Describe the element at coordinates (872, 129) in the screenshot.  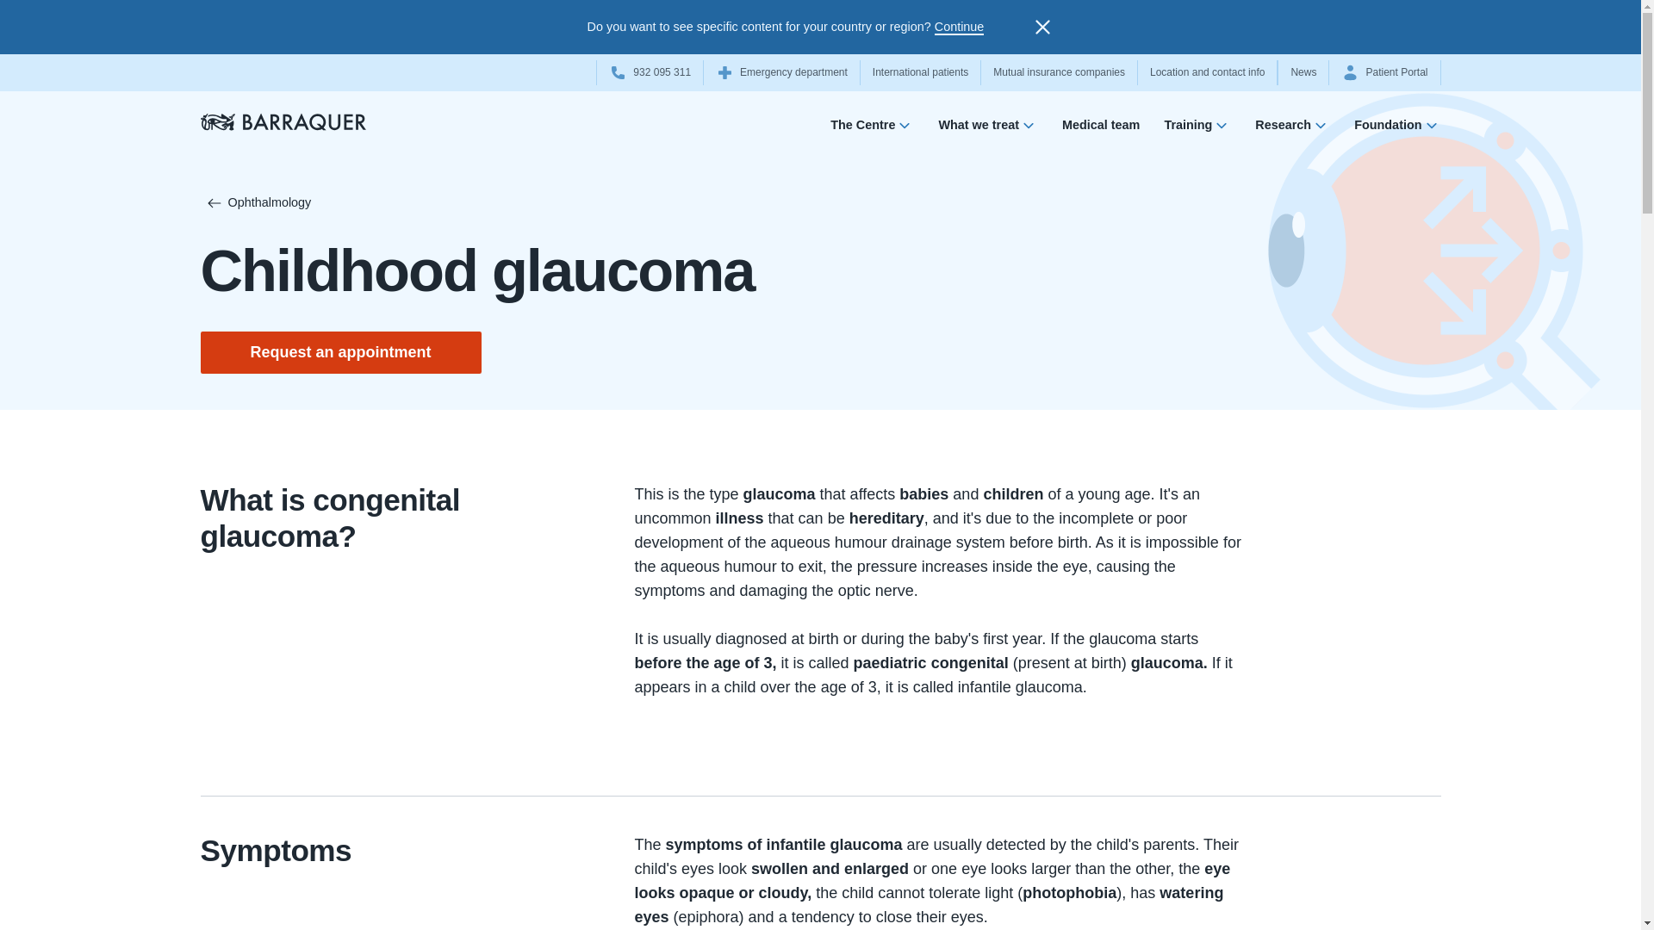
I see `The Centre` at that location.